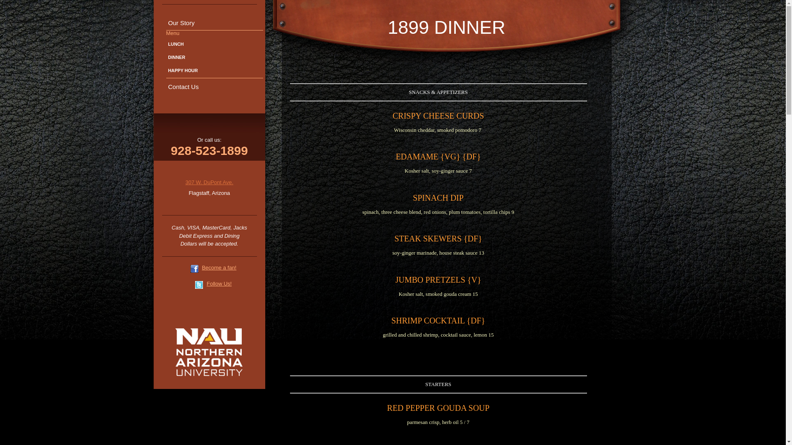 The height and width of the screenshot is (445, 792). I want to click on HAPPY HOUR, so click(214, 71).